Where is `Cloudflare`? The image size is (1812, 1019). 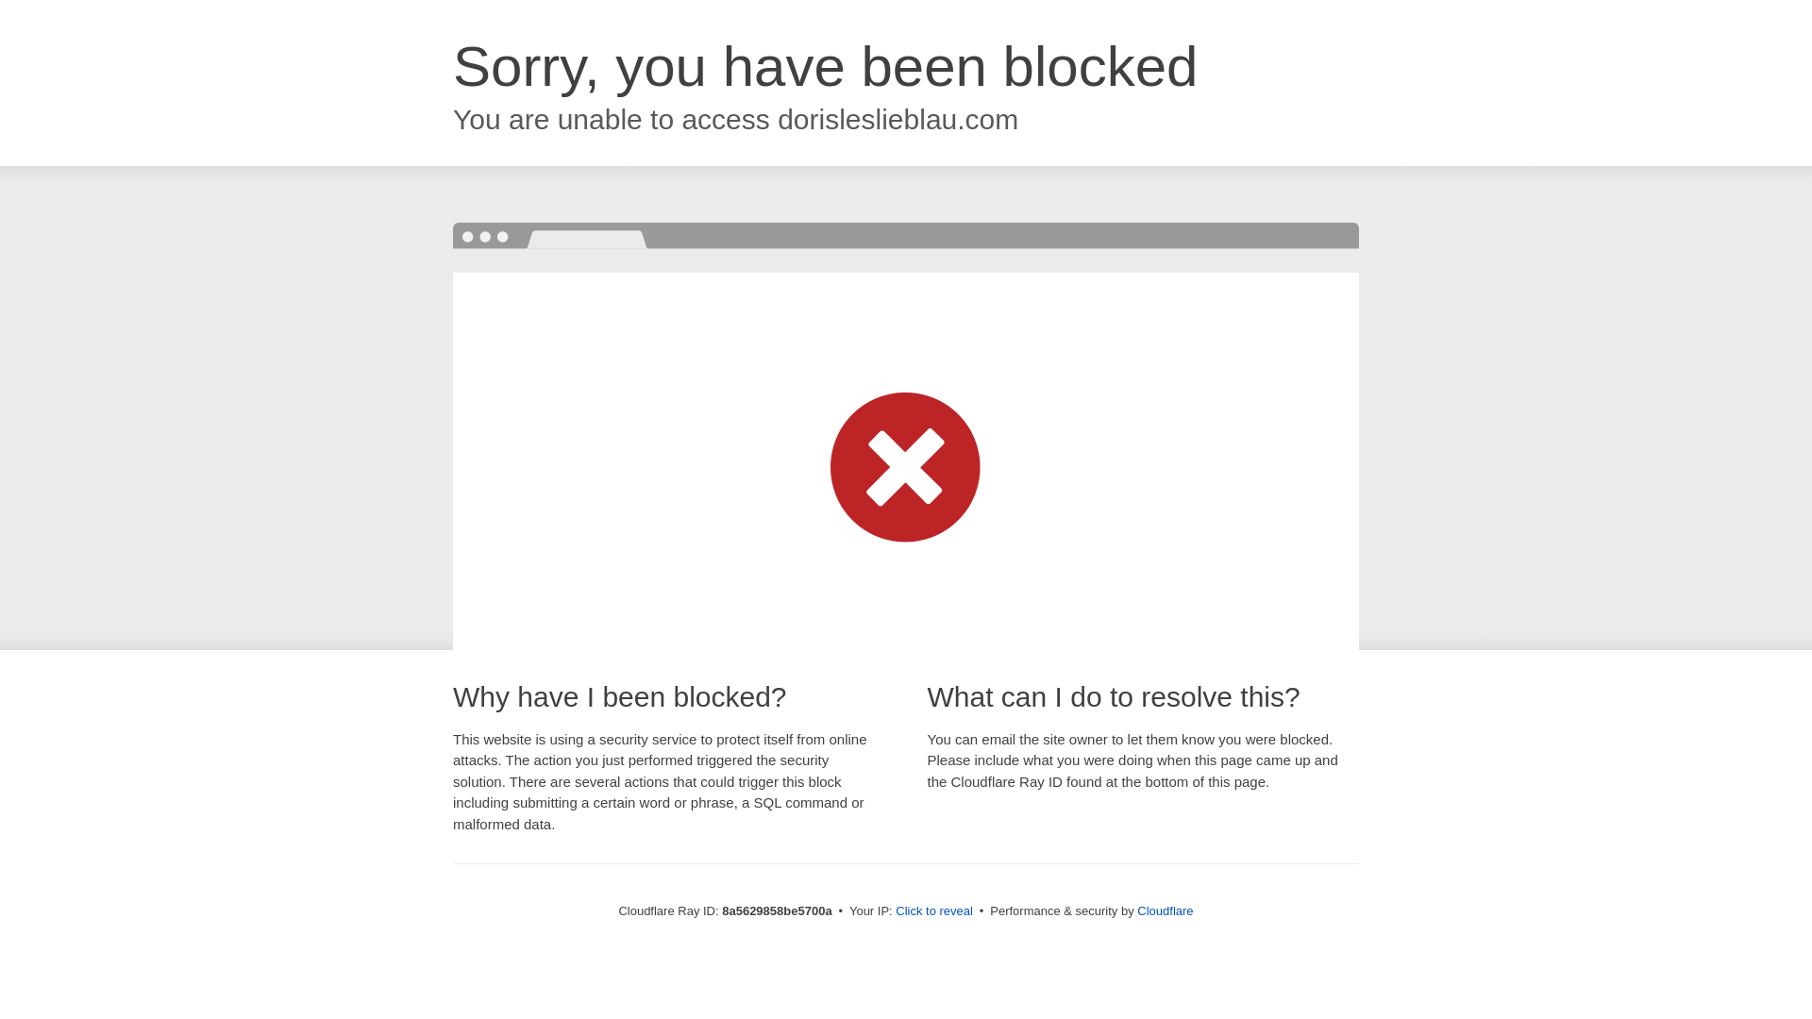 Cloudflare is located at coordinates (1165, 910).